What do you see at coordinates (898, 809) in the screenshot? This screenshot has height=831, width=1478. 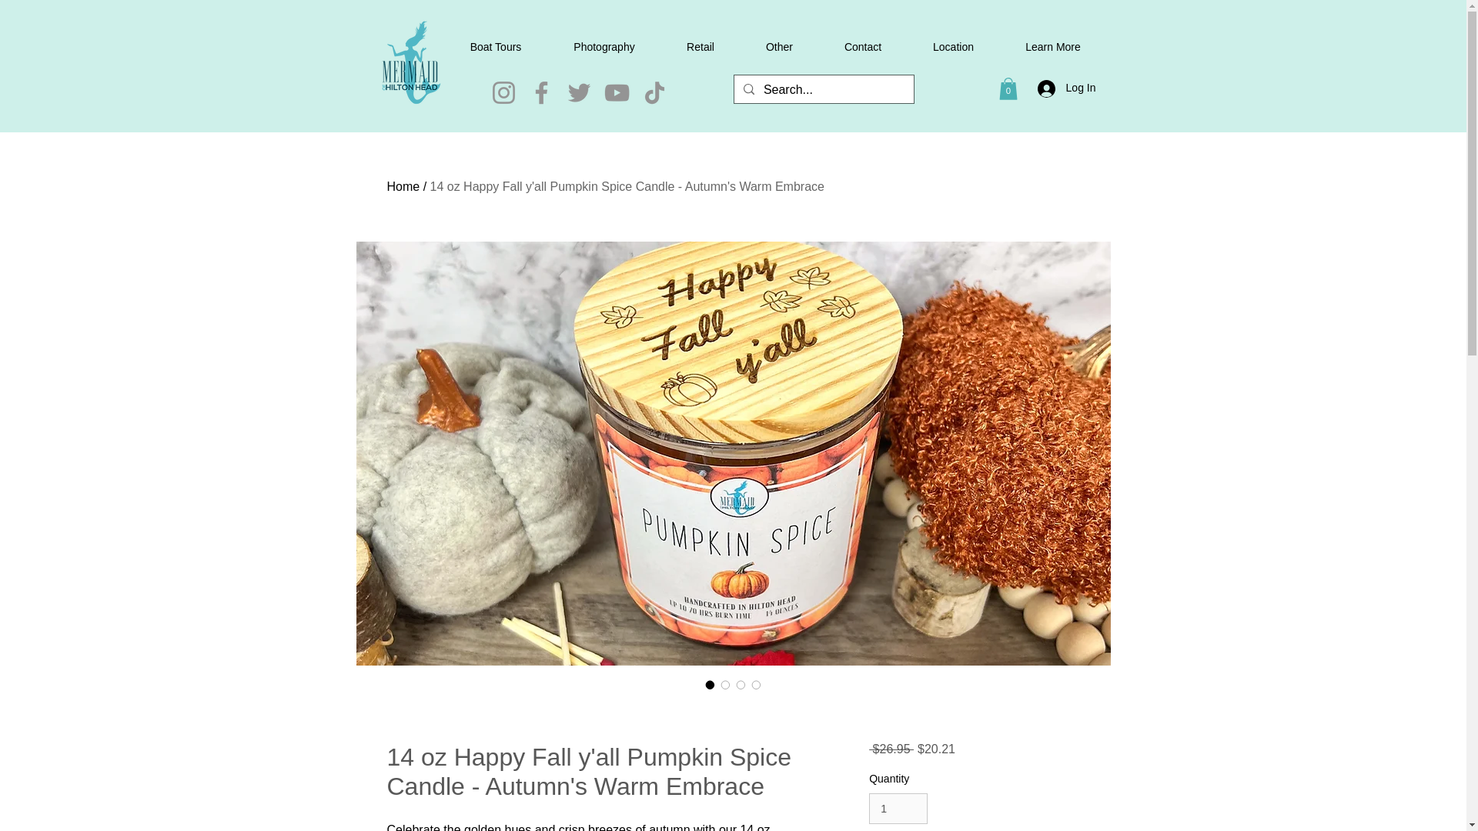 I see `1` at bounding box center [898, 809].